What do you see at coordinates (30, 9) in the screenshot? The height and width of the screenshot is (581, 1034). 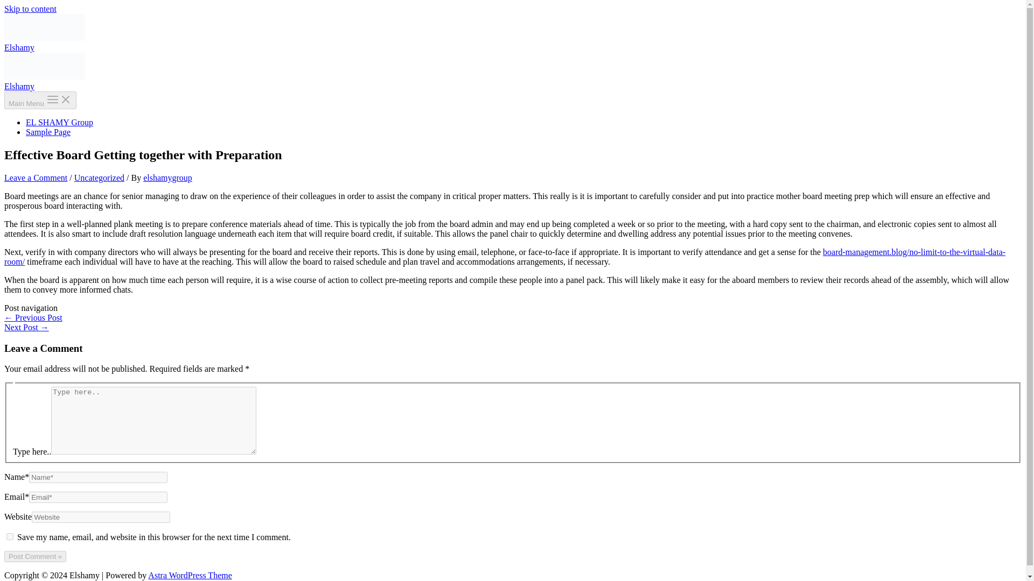 I see `Skip to content` at bounding box center [30, 9].